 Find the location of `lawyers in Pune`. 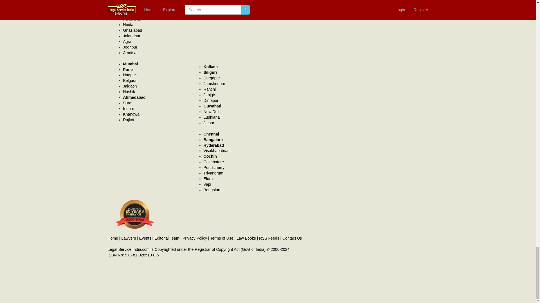

lawyers in Pune is located at coordinates (128, 69).